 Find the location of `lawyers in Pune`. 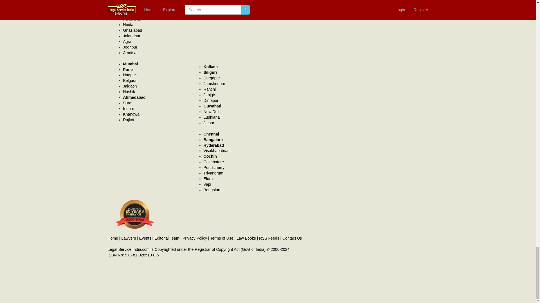

lawyers in Pune is located at coordinates (128, 69).